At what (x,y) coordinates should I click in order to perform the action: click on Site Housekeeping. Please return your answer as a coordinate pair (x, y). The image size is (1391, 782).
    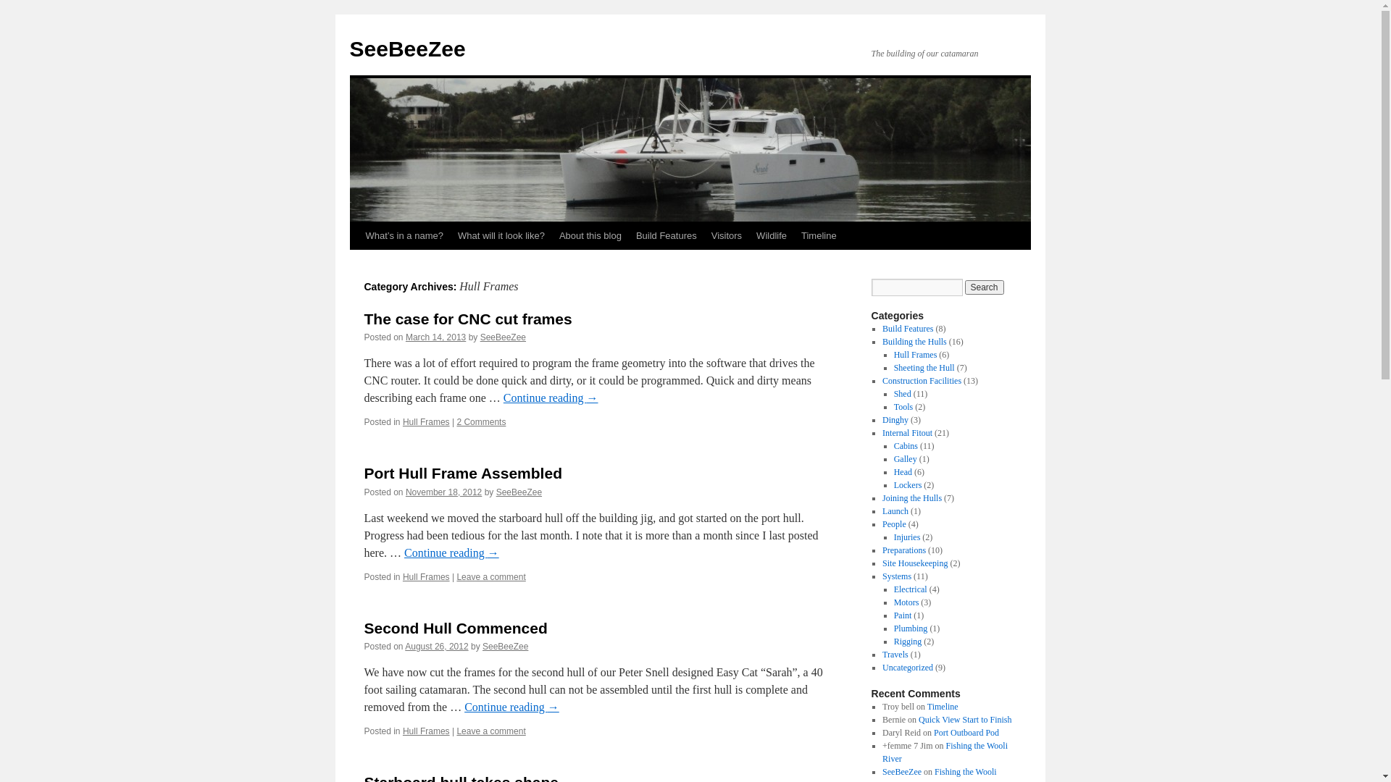
    Looking at the image, I should click on (915, 563).